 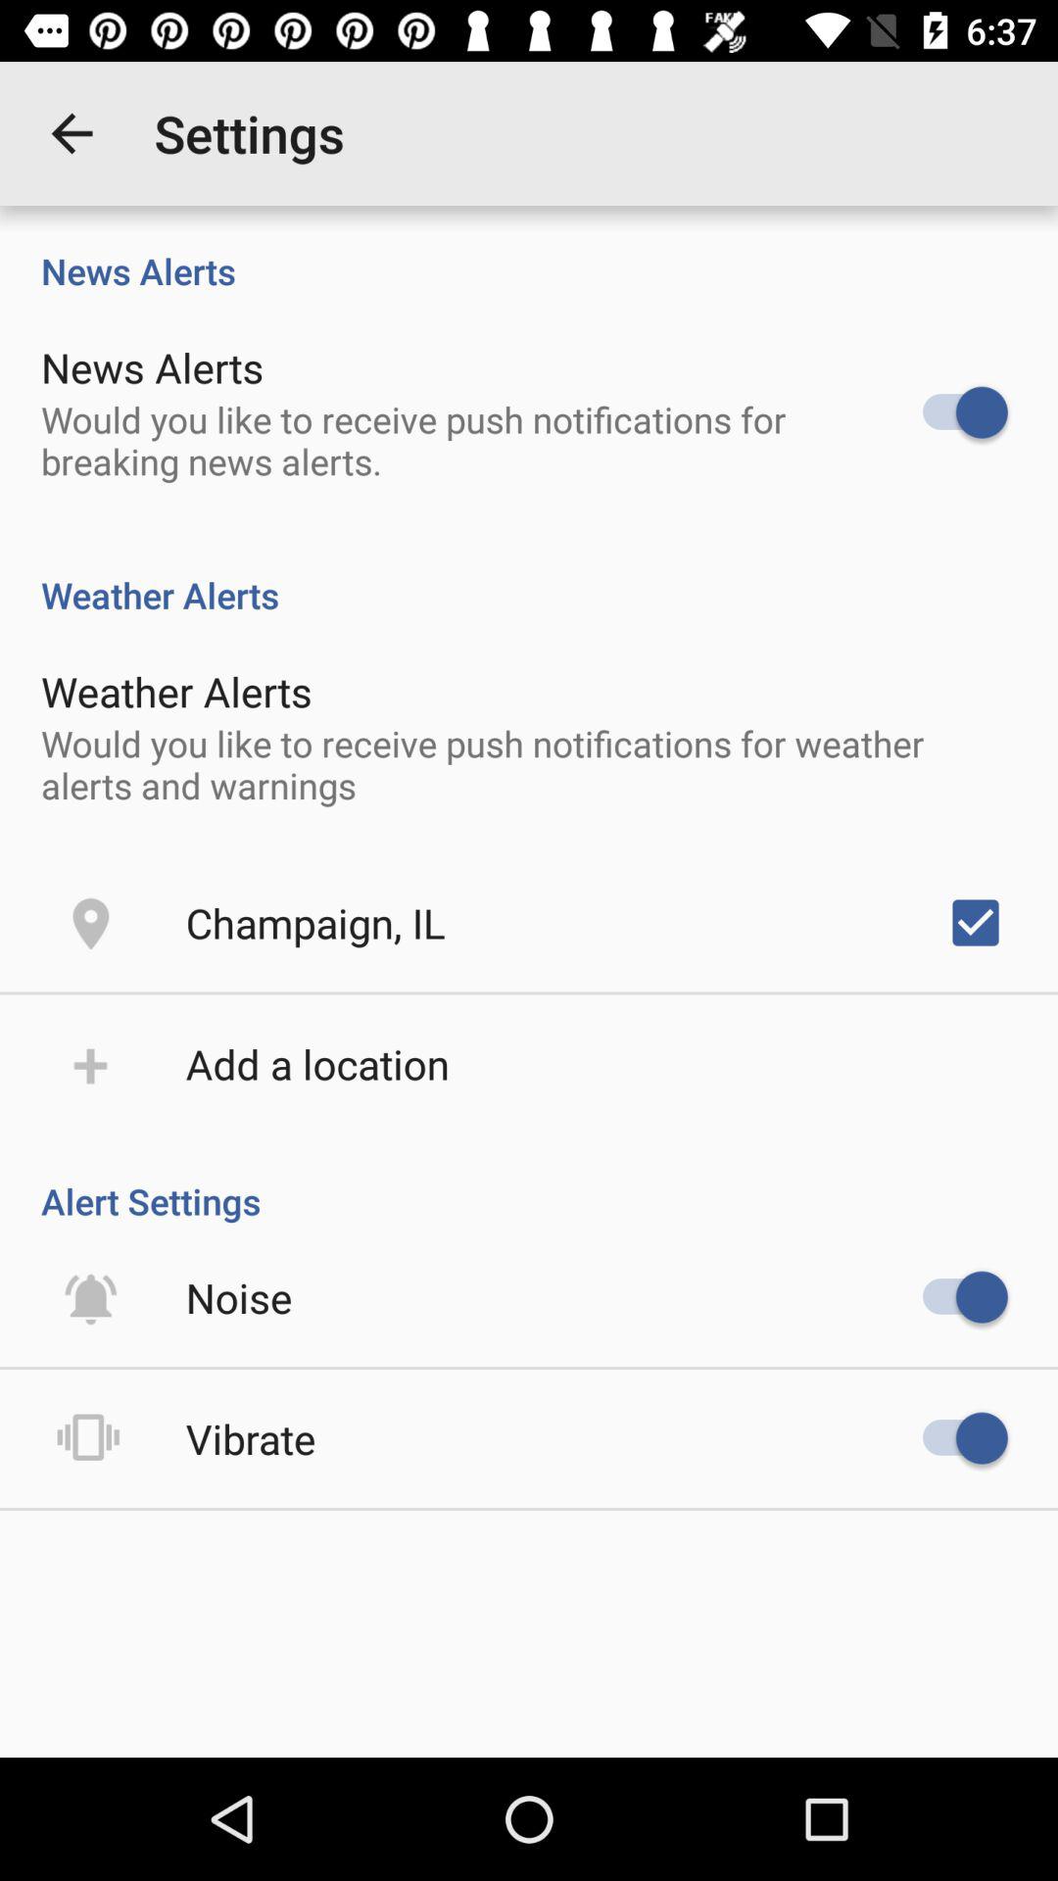 What do you see at coordinates (976, 923) in the screenshot?
I see `tap the item on the right` at bounding box center [976, 923].